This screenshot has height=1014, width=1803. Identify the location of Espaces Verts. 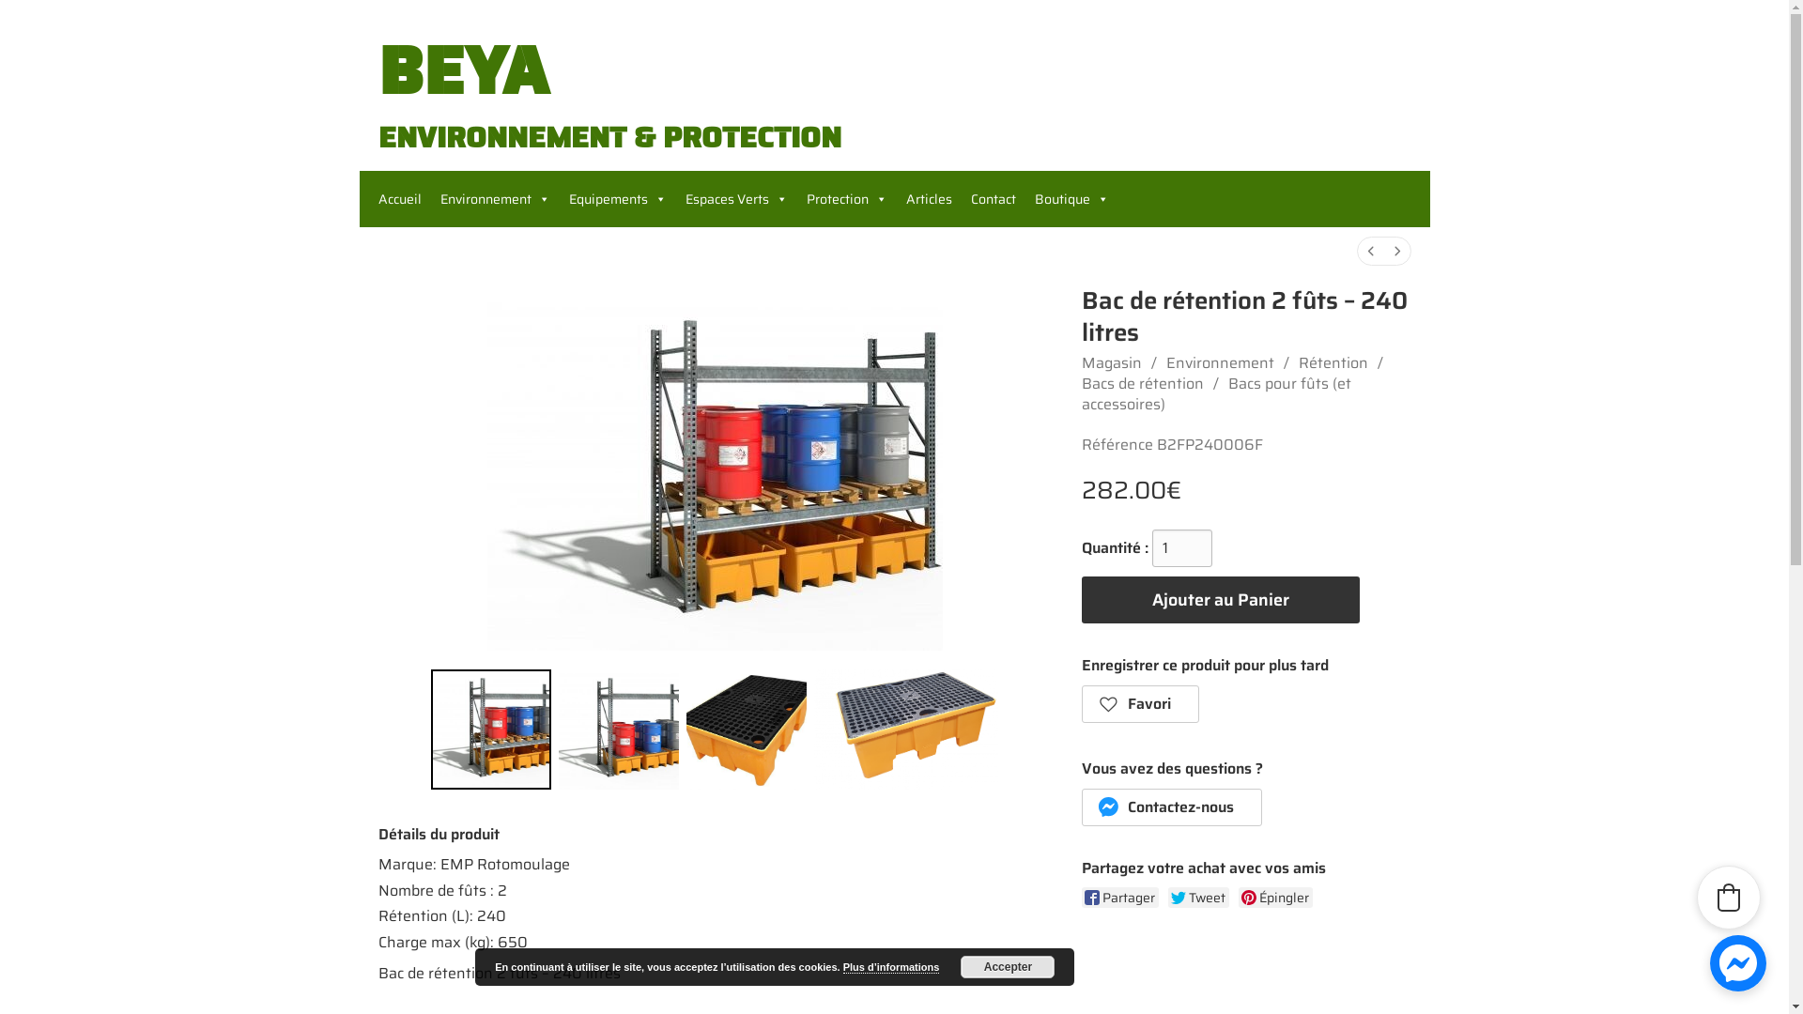
(736, 199).